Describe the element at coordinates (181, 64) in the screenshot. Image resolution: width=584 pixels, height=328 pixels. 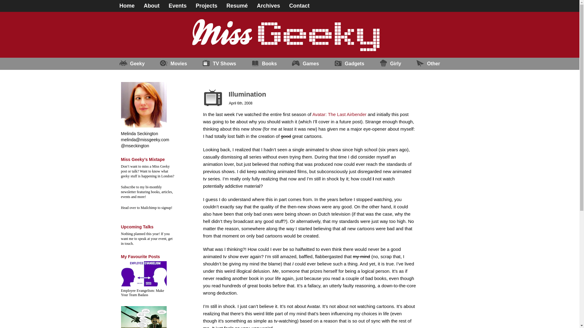
I see `Movies` at that location.